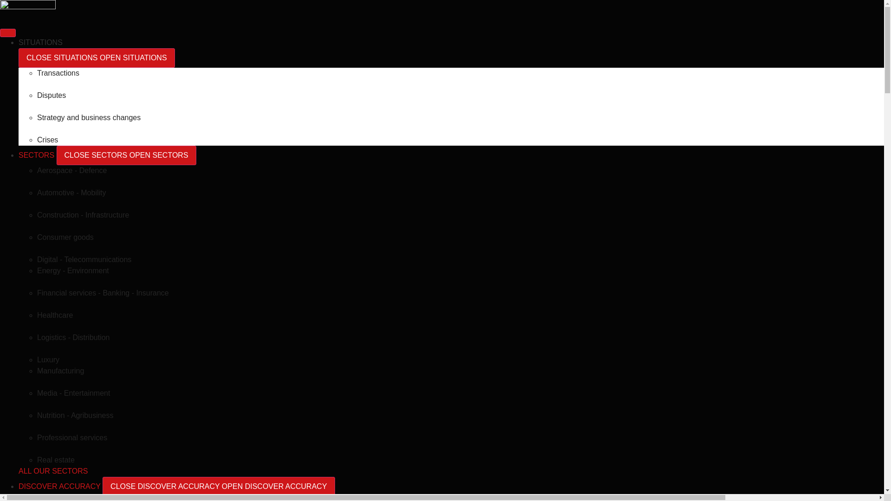 The width and height of the screenshot is (891, 501). What do you see at coordinates (38, 155) in the screenshot?
I see `SECTORS` at bounding box center [38, 155].